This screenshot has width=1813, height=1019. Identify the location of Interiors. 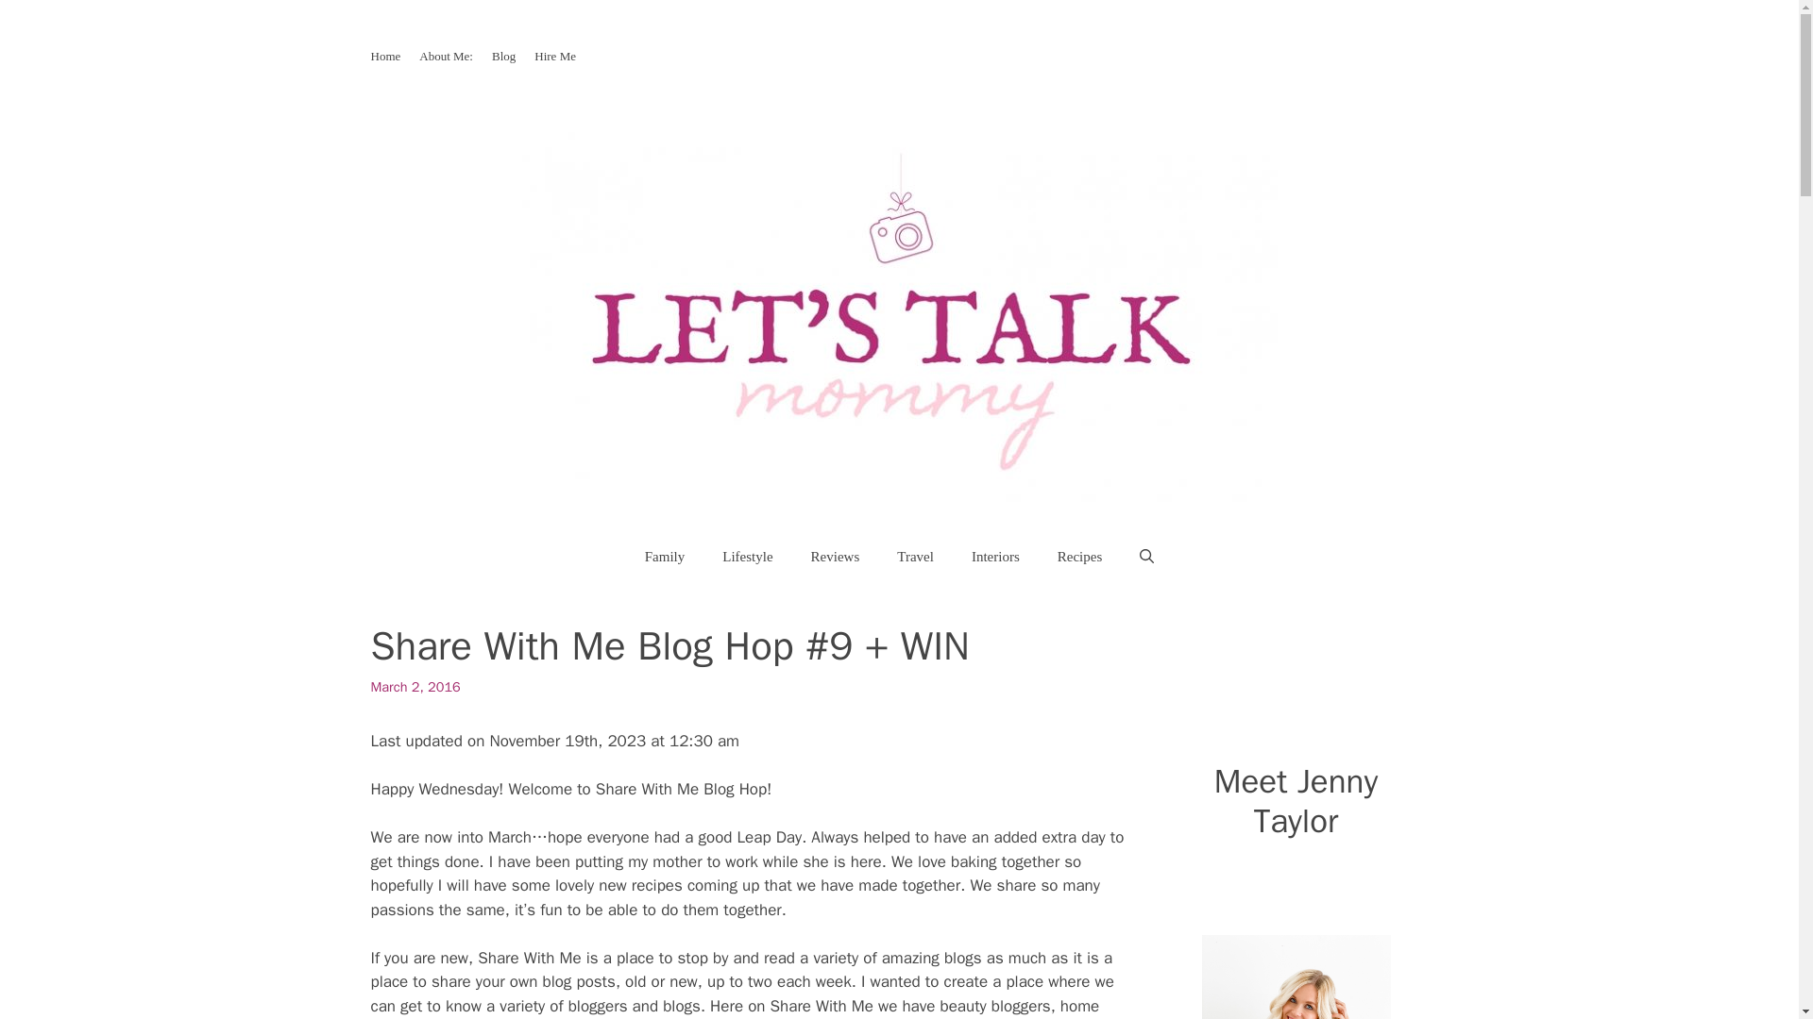
(995, 557).